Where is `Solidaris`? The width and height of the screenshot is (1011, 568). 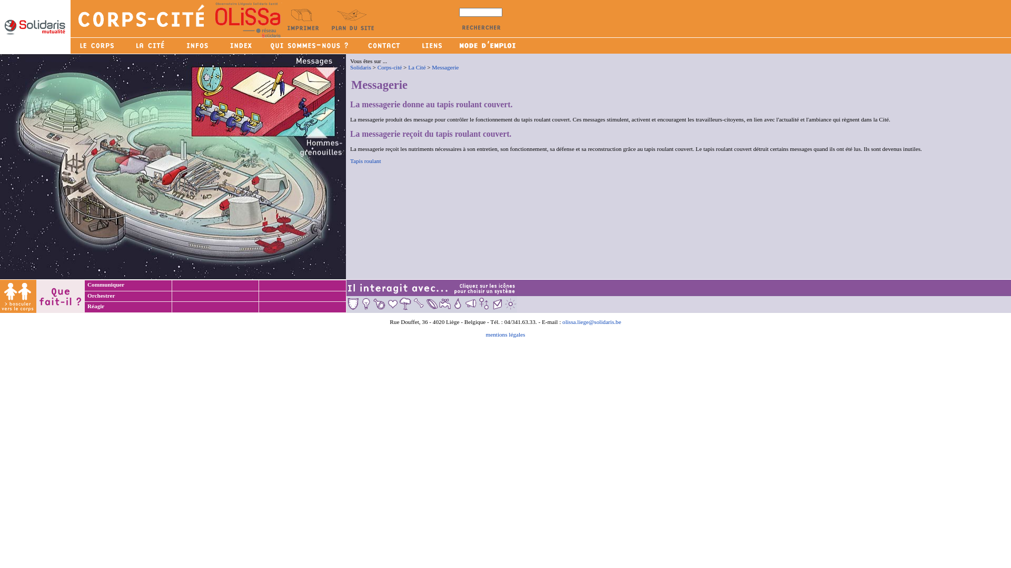
Solidaris is located at coordinates (361, 67).